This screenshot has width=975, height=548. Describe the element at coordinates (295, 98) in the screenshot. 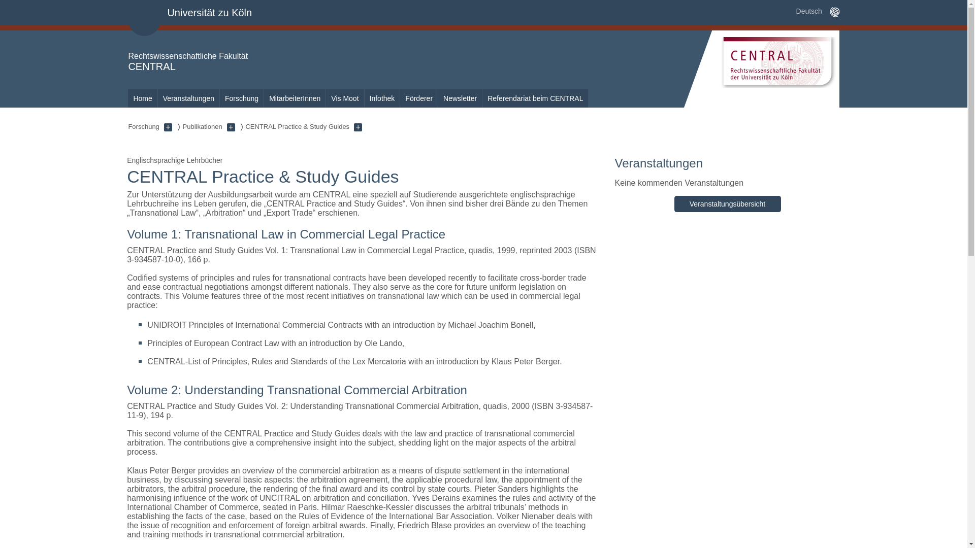

I see `MitarbeiterInnen` at that location.